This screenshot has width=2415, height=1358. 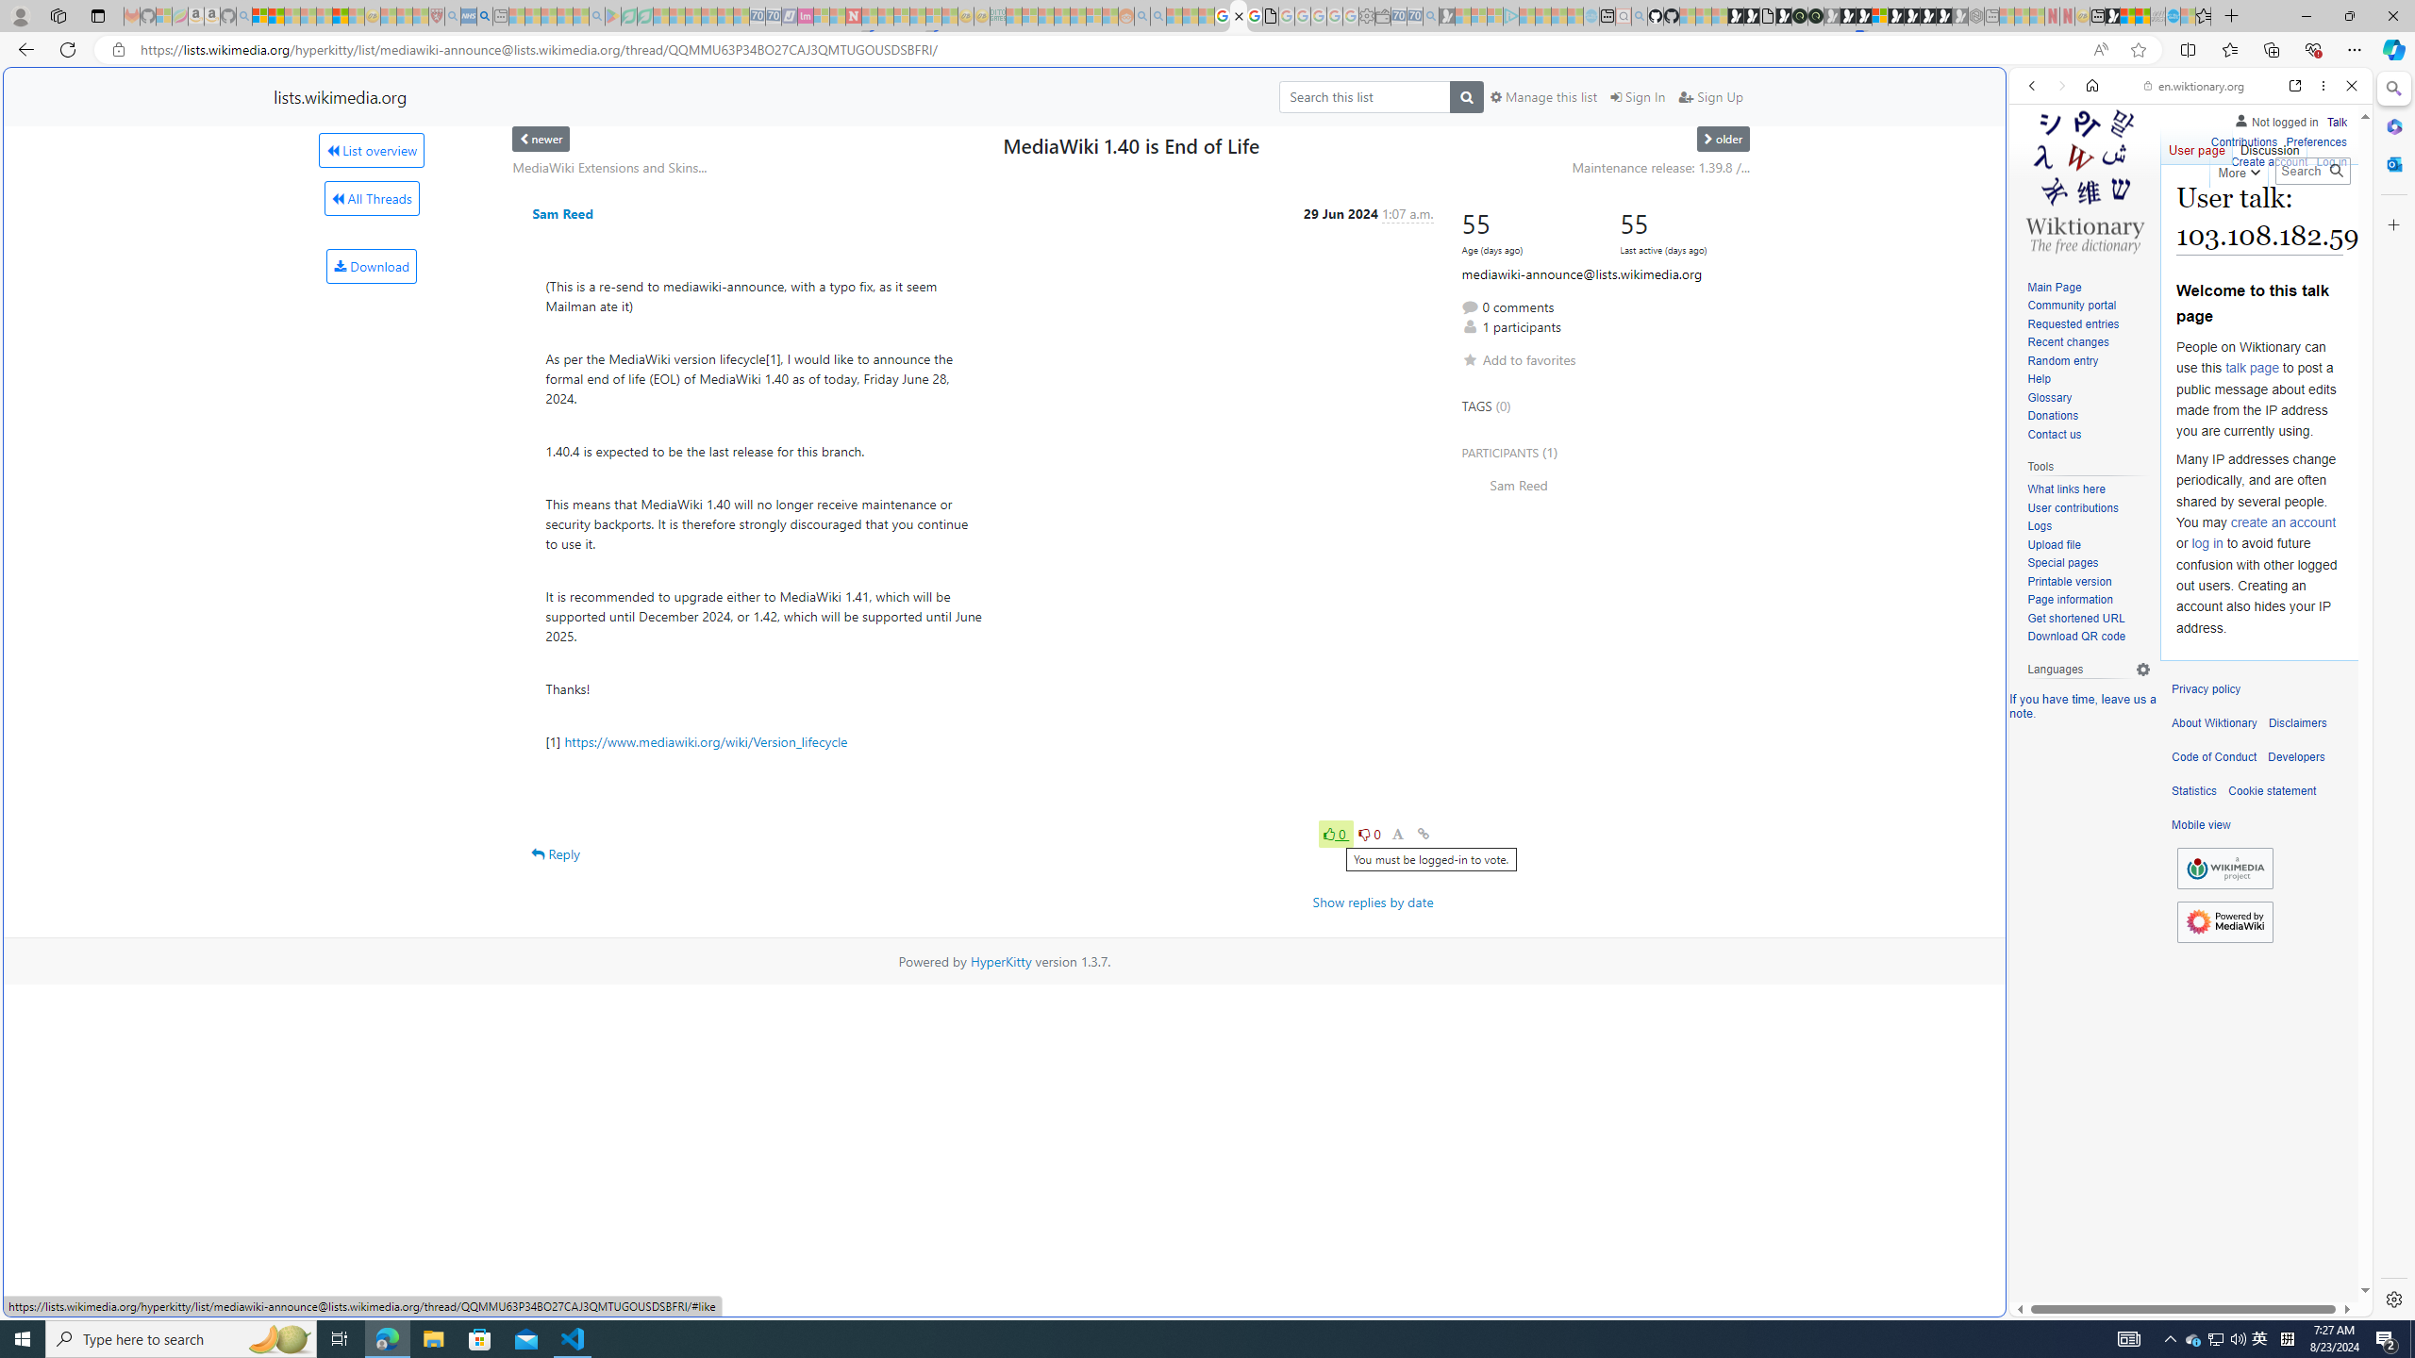 What do you see at coordinates (1606, 485) in the screenshot?
I see `Sam Reed` at bounding box center [1606, 485].